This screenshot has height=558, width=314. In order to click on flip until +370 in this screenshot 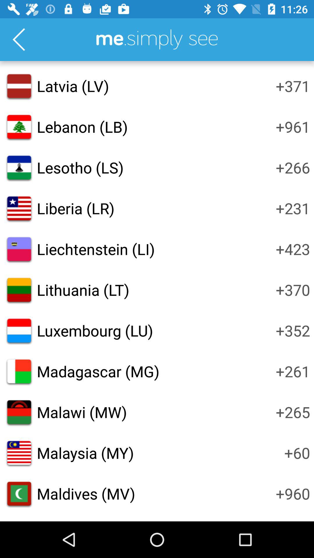, I will do `click(293, 290)`.